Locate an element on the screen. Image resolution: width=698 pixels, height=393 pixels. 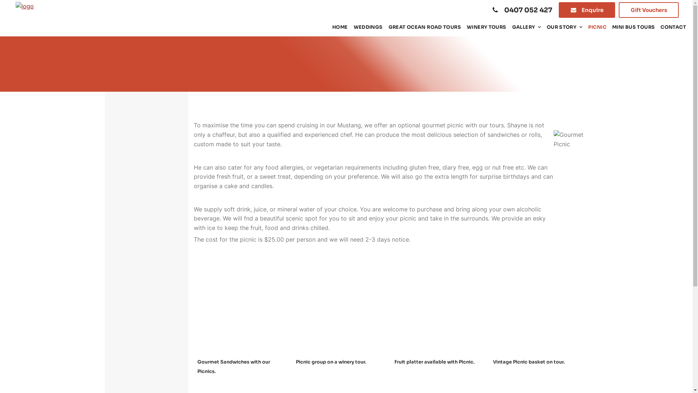
Gift Vouchers is located at coordinates (649, 10).